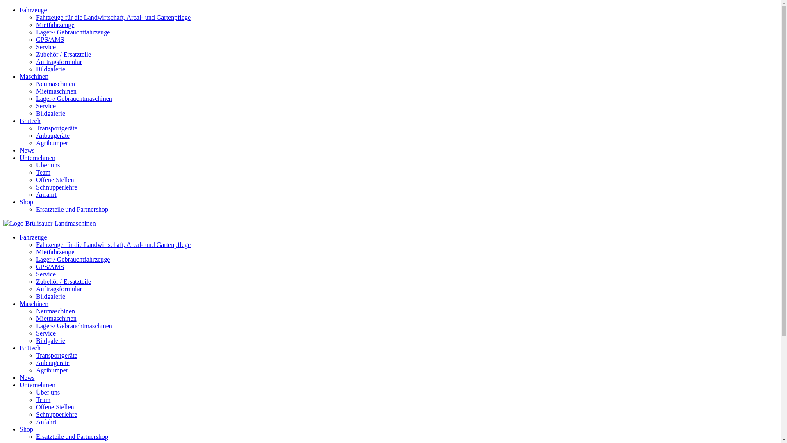 The width and height of the screenshot is (787, 443). Describe the element at coordinates (74, 326) in the screenshot. I see `Lager-/ Gebrauchtmaschinen` at that location.